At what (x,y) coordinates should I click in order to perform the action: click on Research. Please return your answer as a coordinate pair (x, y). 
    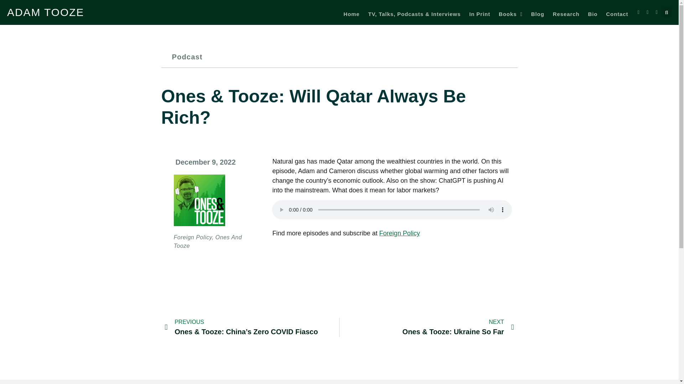
    Looking at the image, I should click on (566, 14).